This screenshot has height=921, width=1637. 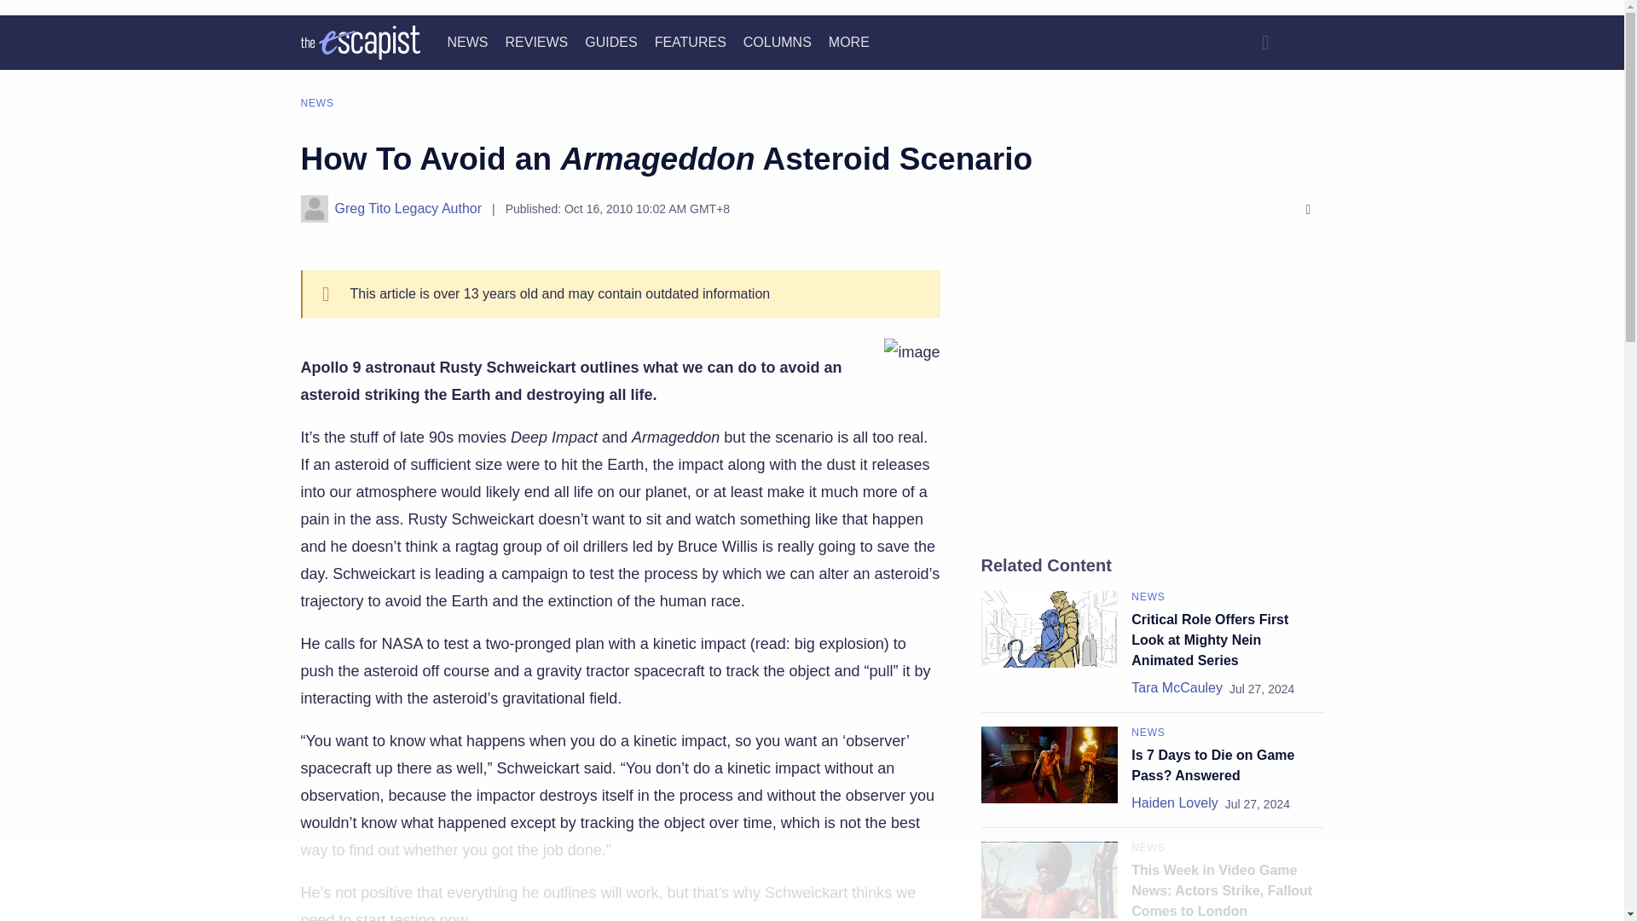 What do you see at coordinates (811, 883) in the screenshot?
I see `3rd party ad content` at bounding box center [811, 883].